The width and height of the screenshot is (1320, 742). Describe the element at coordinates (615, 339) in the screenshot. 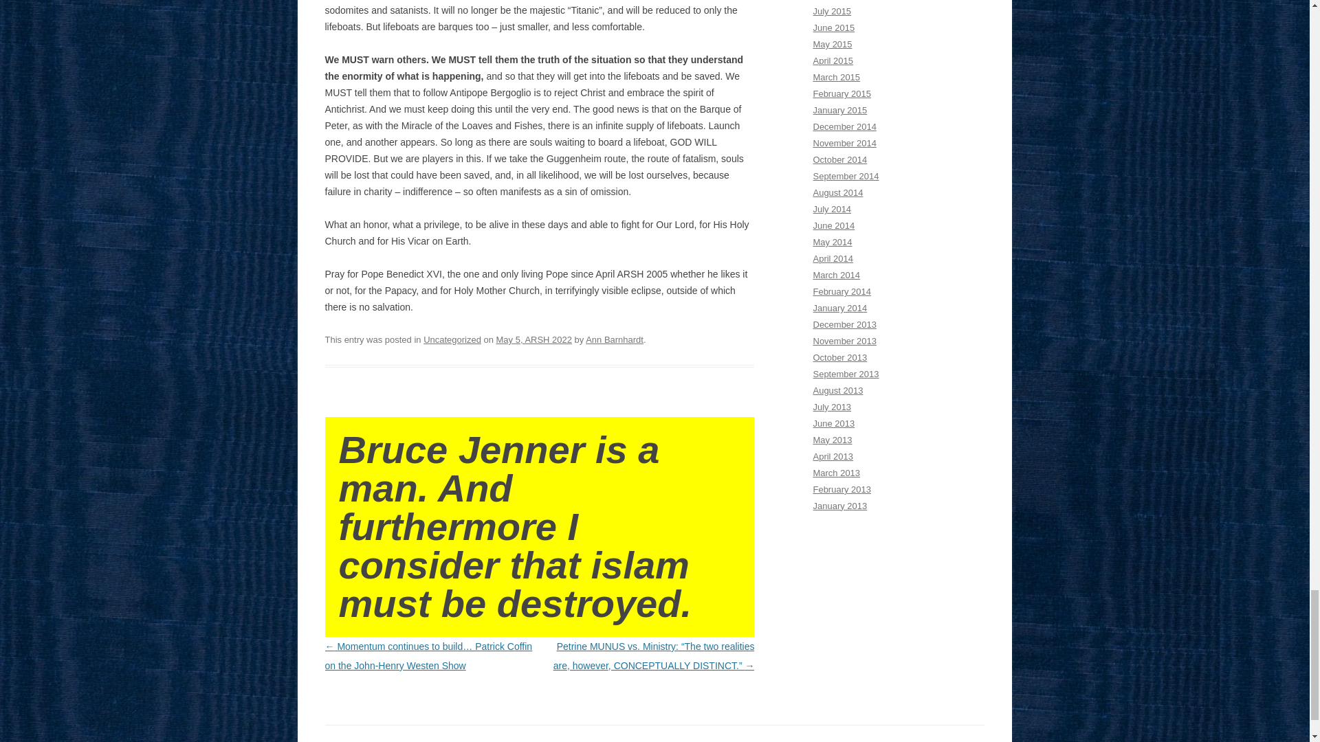

I see `View all posts by Ann Barnhardt` at that location.